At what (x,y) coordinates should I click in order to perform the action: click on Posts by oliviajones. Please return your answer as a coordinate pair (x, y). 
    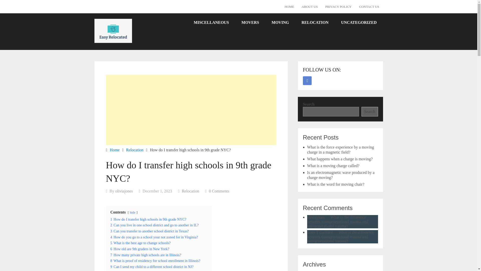
    Looking at the image, I should click on (124, 191).